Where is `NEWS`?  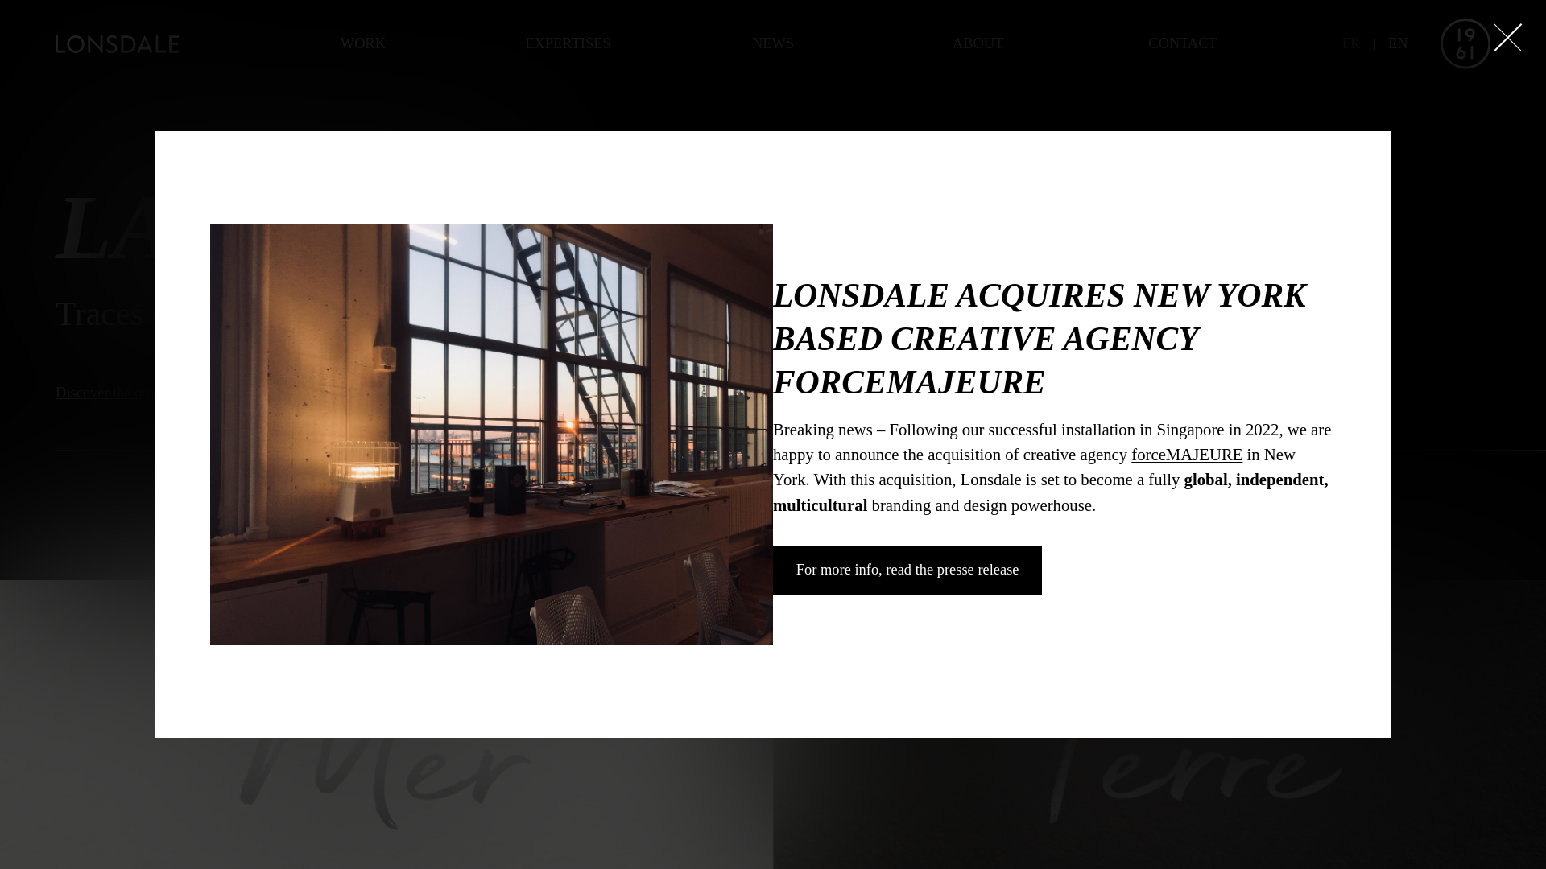 NEWS is located at coordinates (773, 44).